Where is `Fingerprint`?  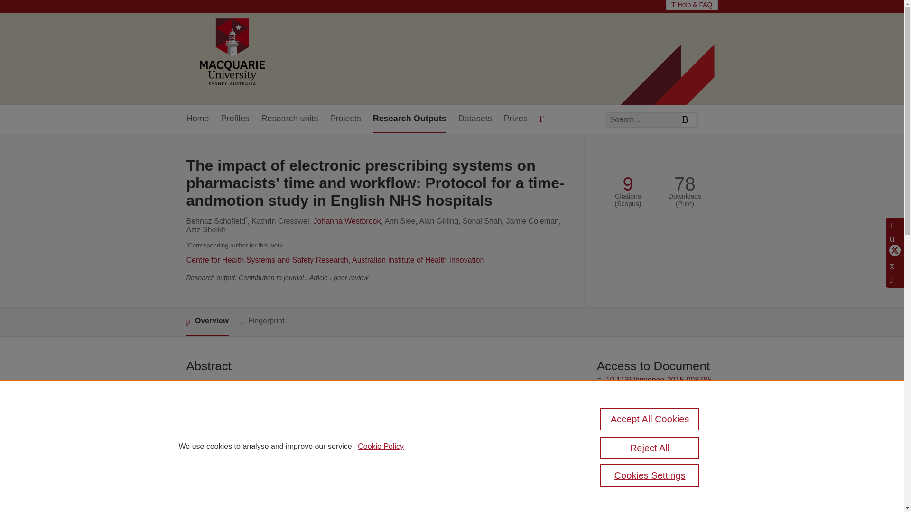 Fingerprint is located at coordinates (262, 321).